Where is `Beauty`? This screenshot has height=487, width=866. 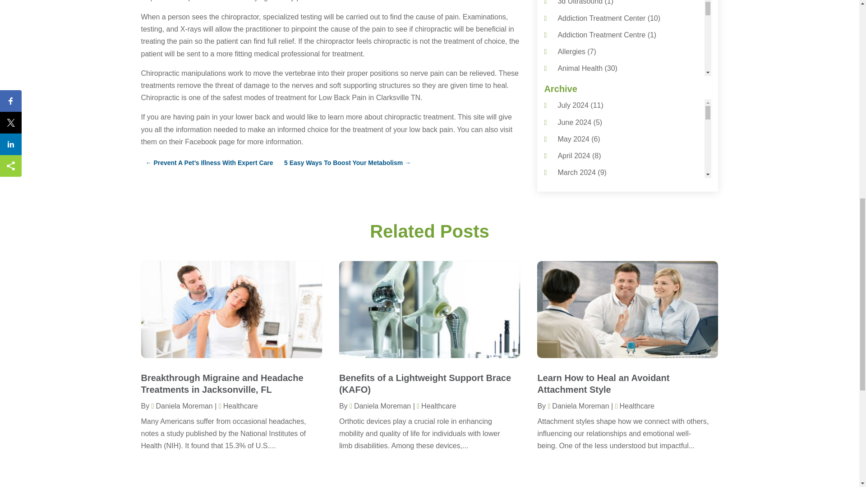
Beauty is located at coordinates (569, 169).